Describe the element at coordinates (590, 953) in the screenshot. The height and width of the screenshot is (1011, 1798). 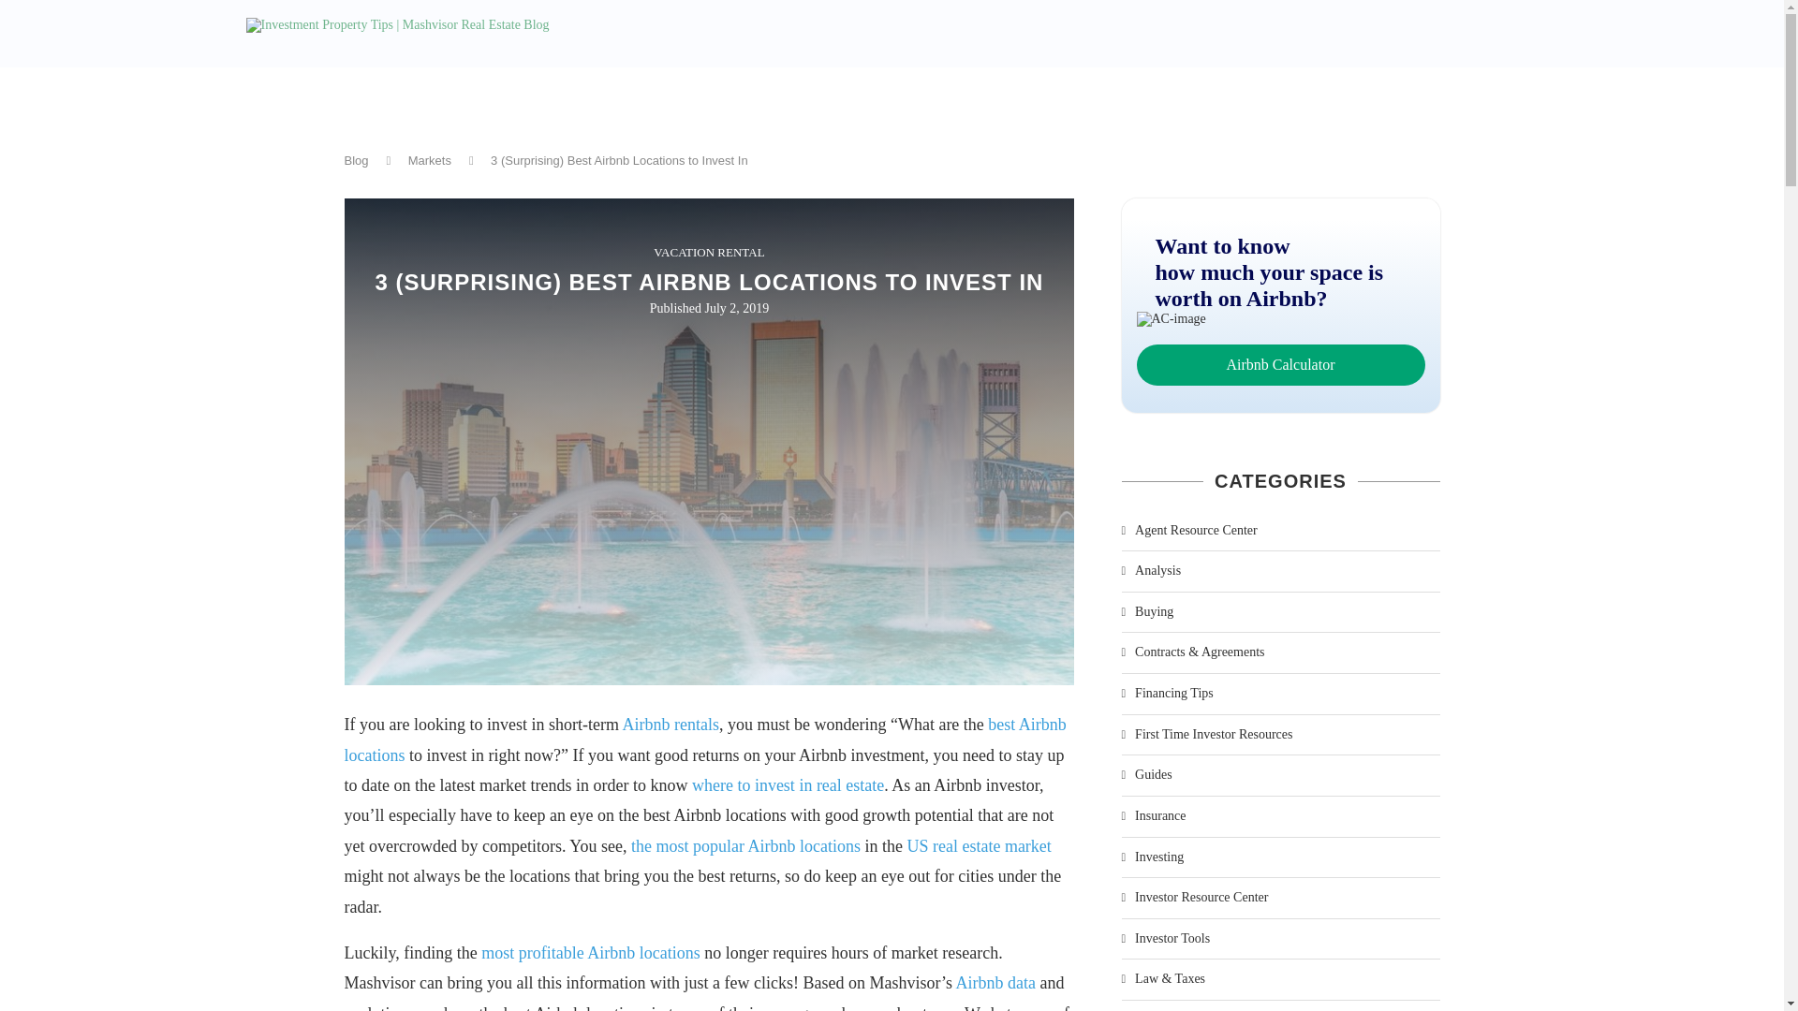
I see `most profitable Airbnb locations` at that location.